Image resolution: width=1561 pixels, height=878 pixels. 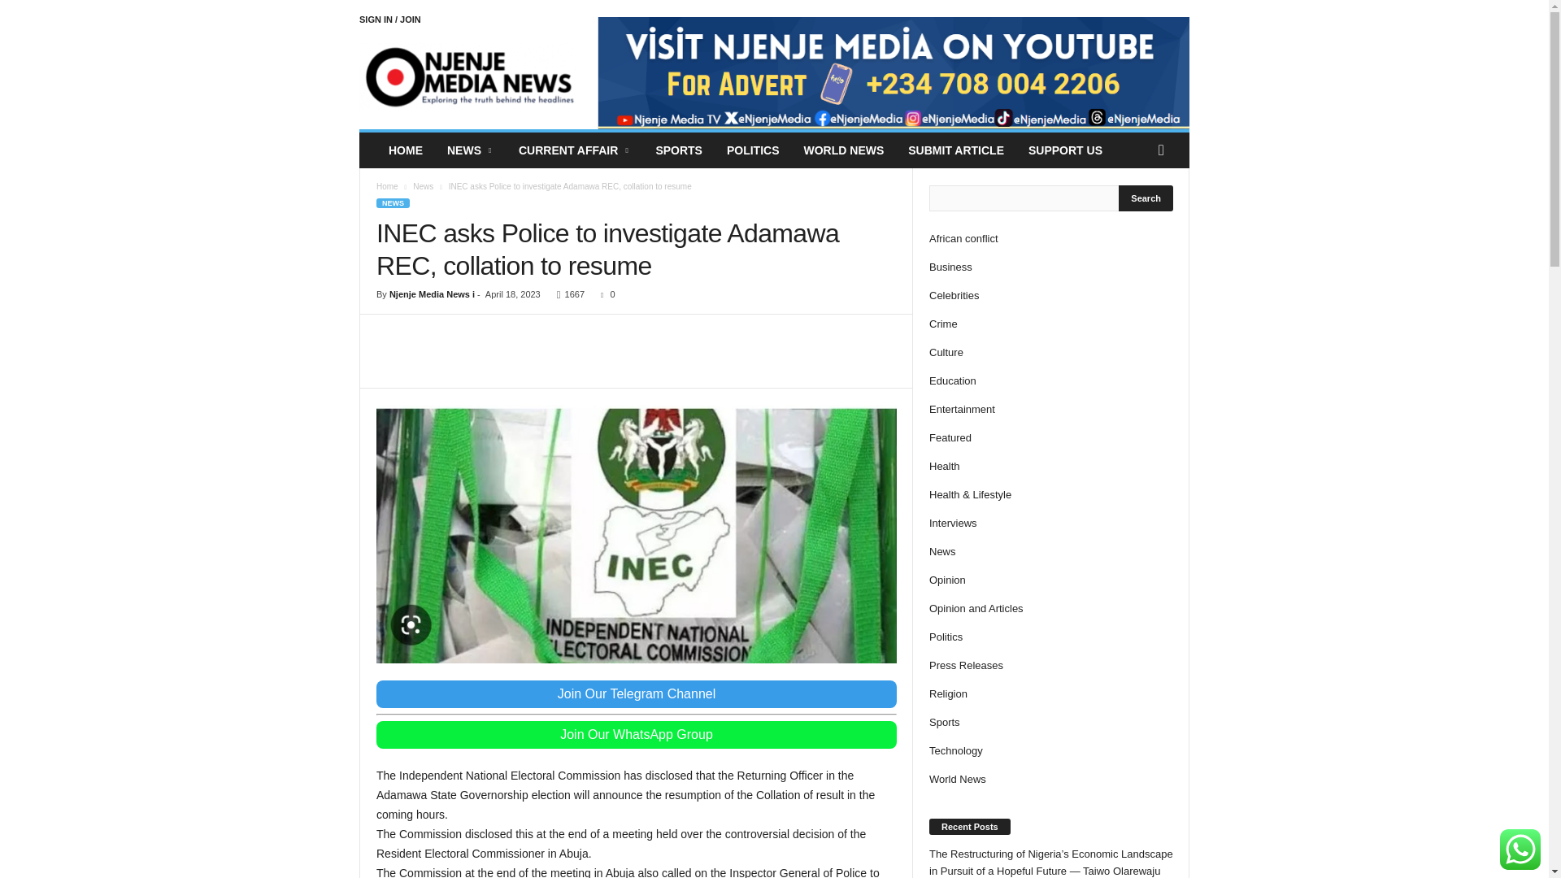 I want to click on INEC hammer falls on REC over Adamawa guber results mess, so click(x=636, y=533).